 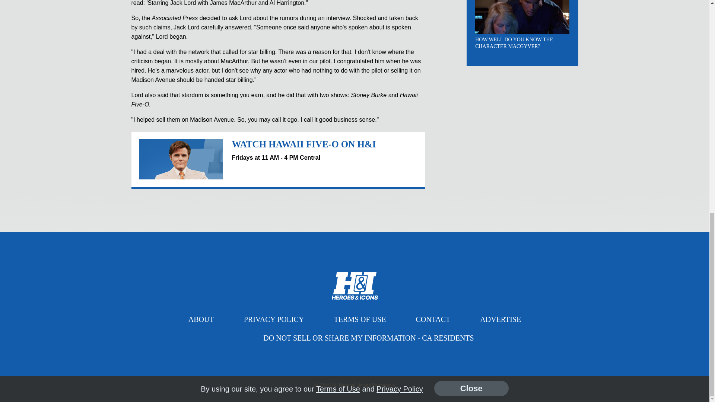 What do you see at coordinates (500, 319) in the screenshot?
I see `ADVERTISE` at bounding box center [500, 319].